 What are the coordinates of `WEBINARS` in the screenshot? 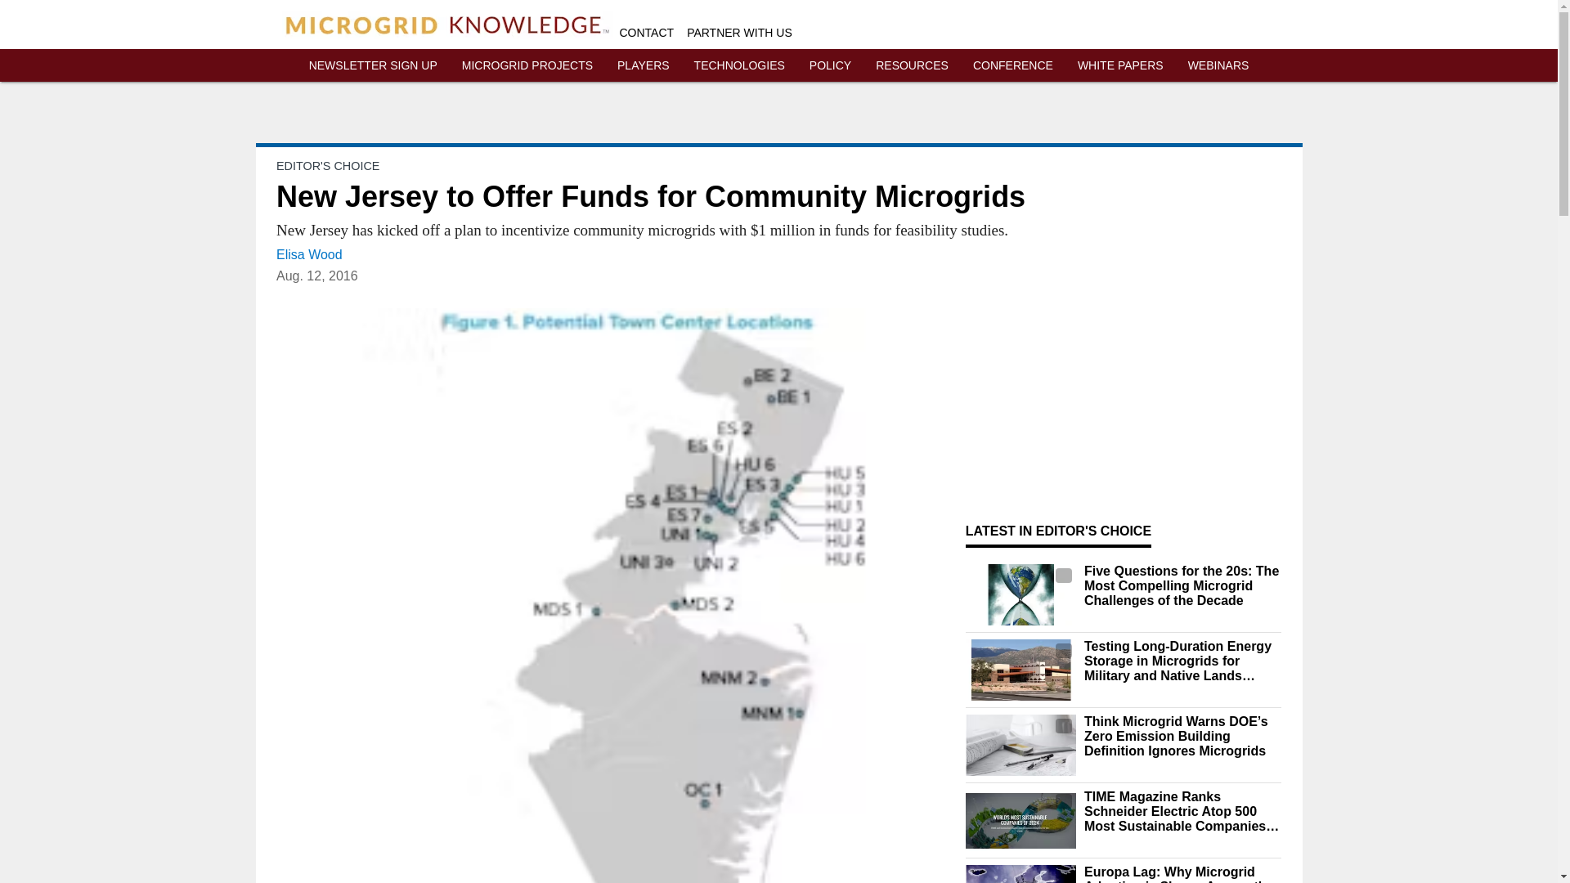 It's located at (1218, 65).